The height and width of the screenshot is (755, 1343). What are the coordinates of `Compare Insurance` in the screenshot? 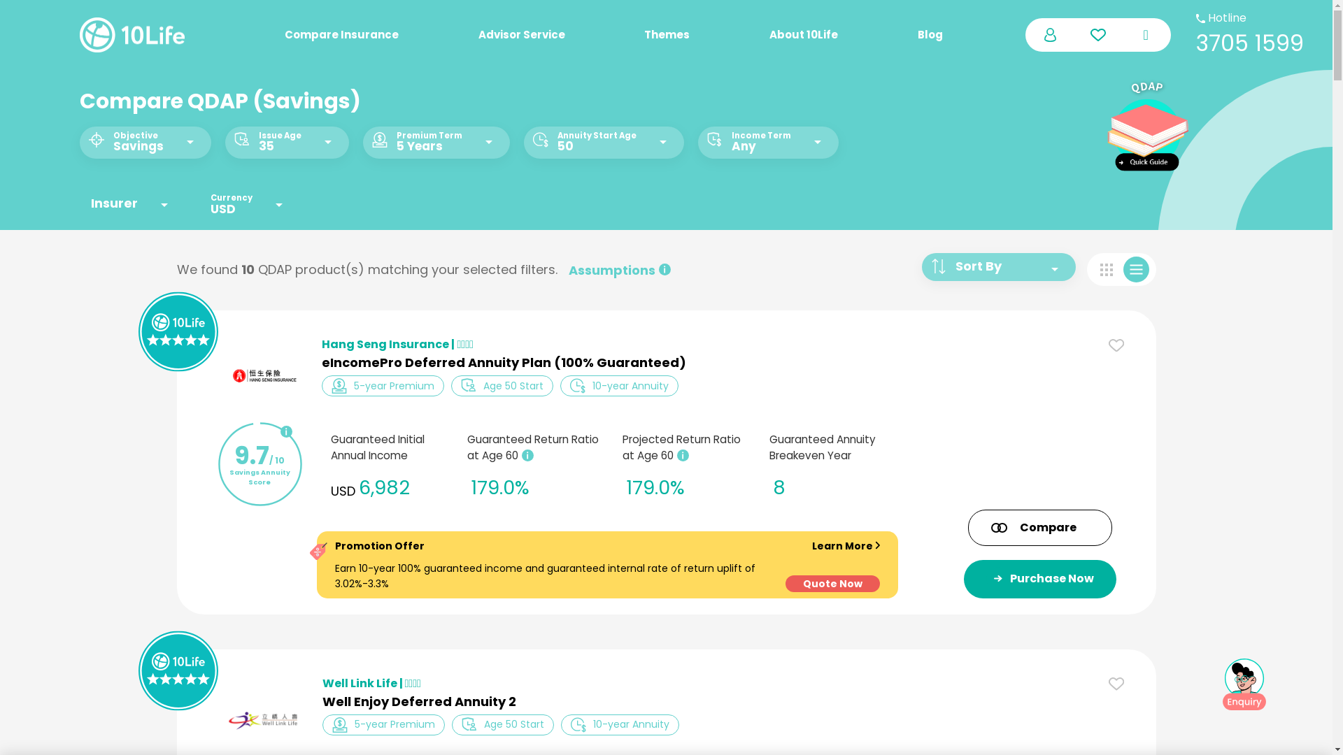 It's located at (371, 35).